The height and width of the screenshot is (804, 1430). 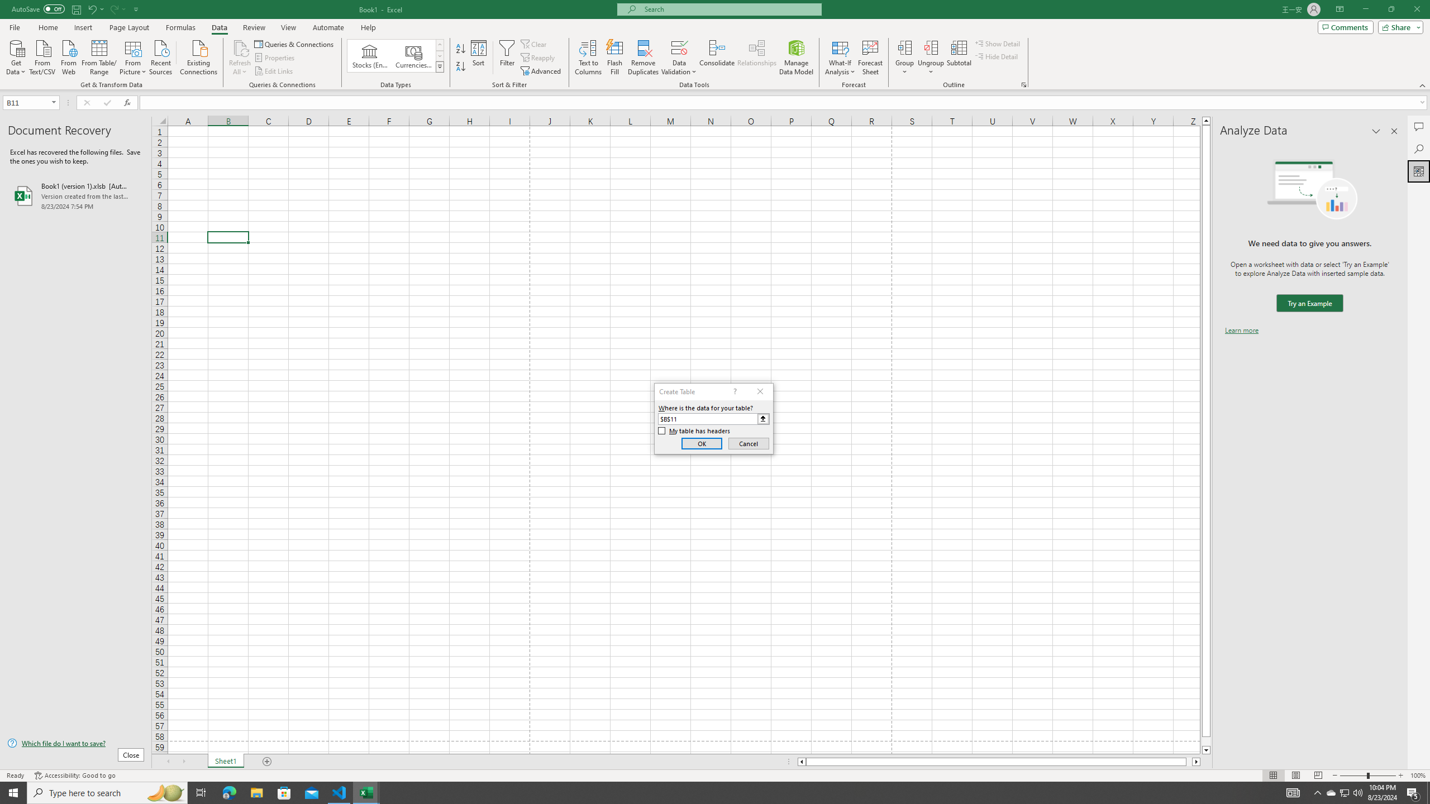 What do you see at coordinates (535, 44) in the screenshot?
I see `Clear` at bounding box center [535, 44].